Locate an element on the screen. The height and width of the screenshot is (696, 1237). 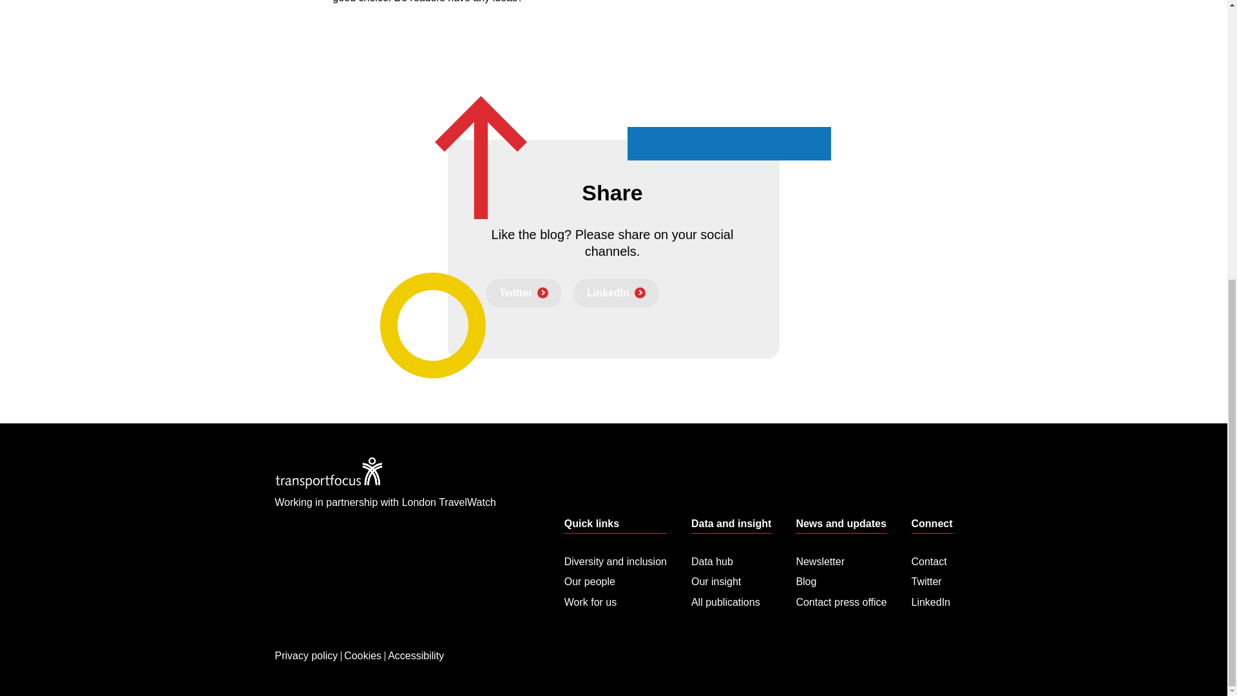
Working in partnership with London TravelWatch is located at coordinates (385, 499).